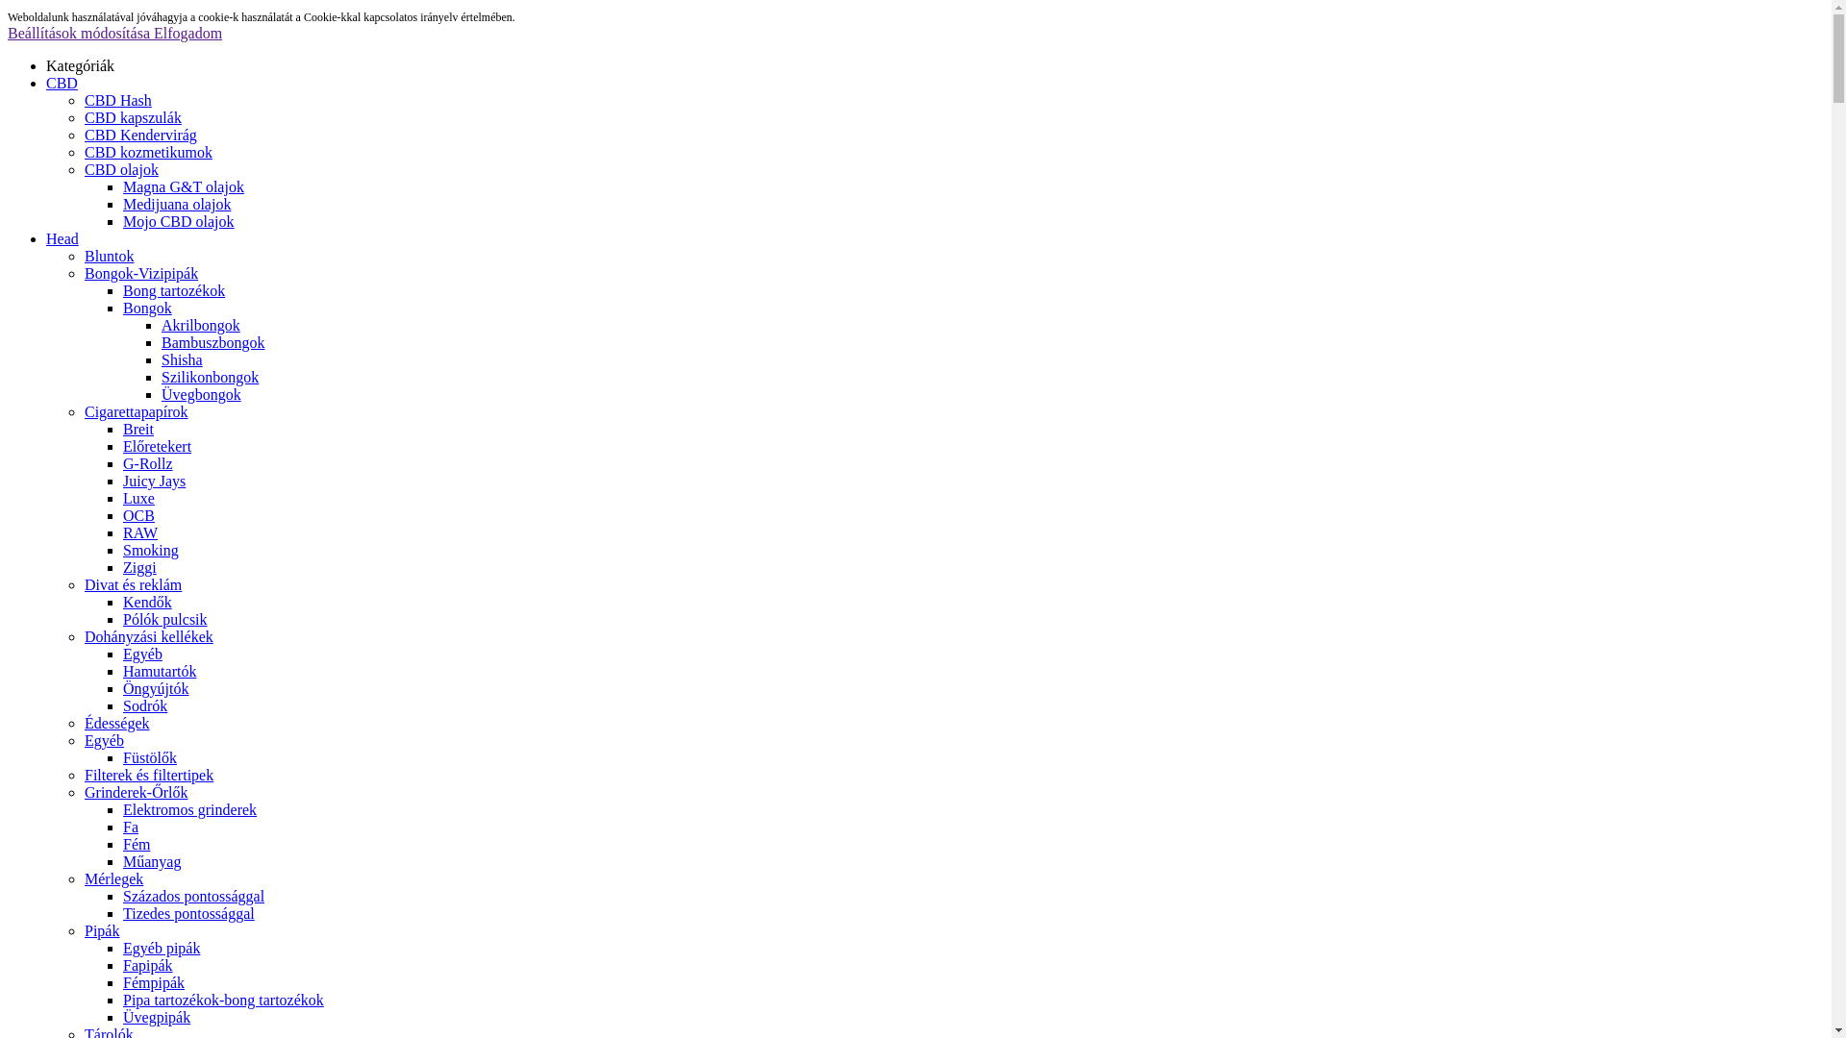  What do you see at coordinates (935, 239) in the screenshot?
I see `Head` at bounding box center [935, 239].